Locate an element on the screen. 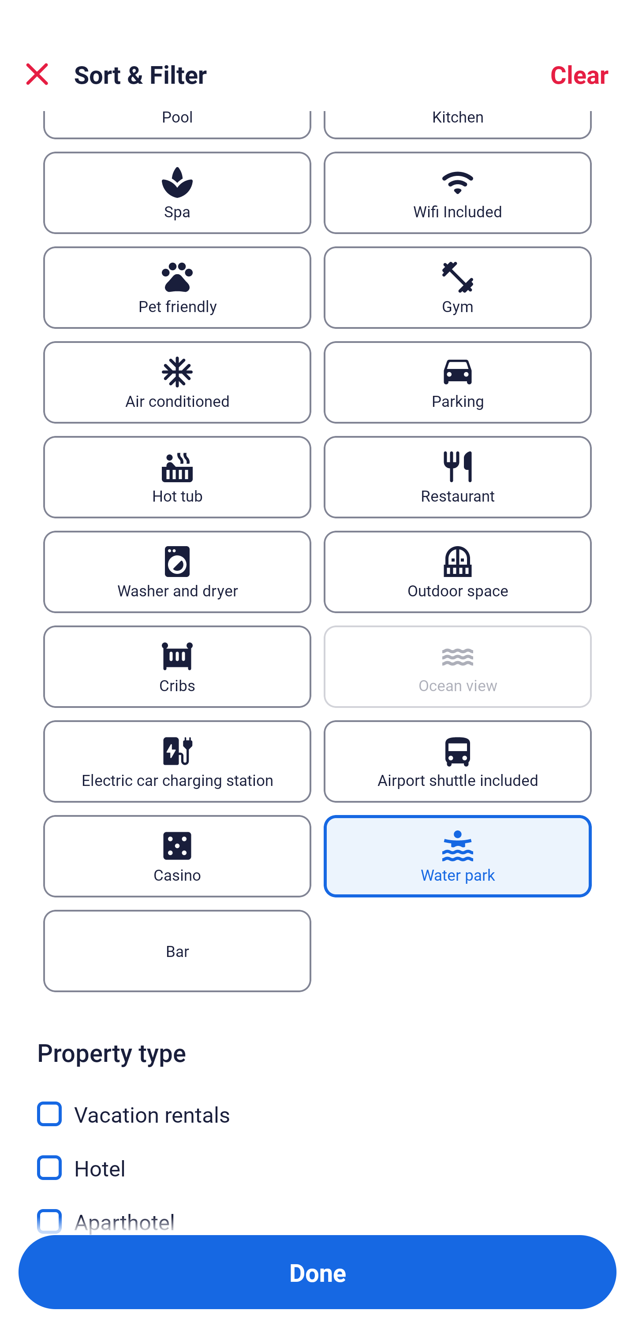 Image resolution: width=635 pixels, height=1340 pixels. Air conditioned is located at coordinates (177, 383).